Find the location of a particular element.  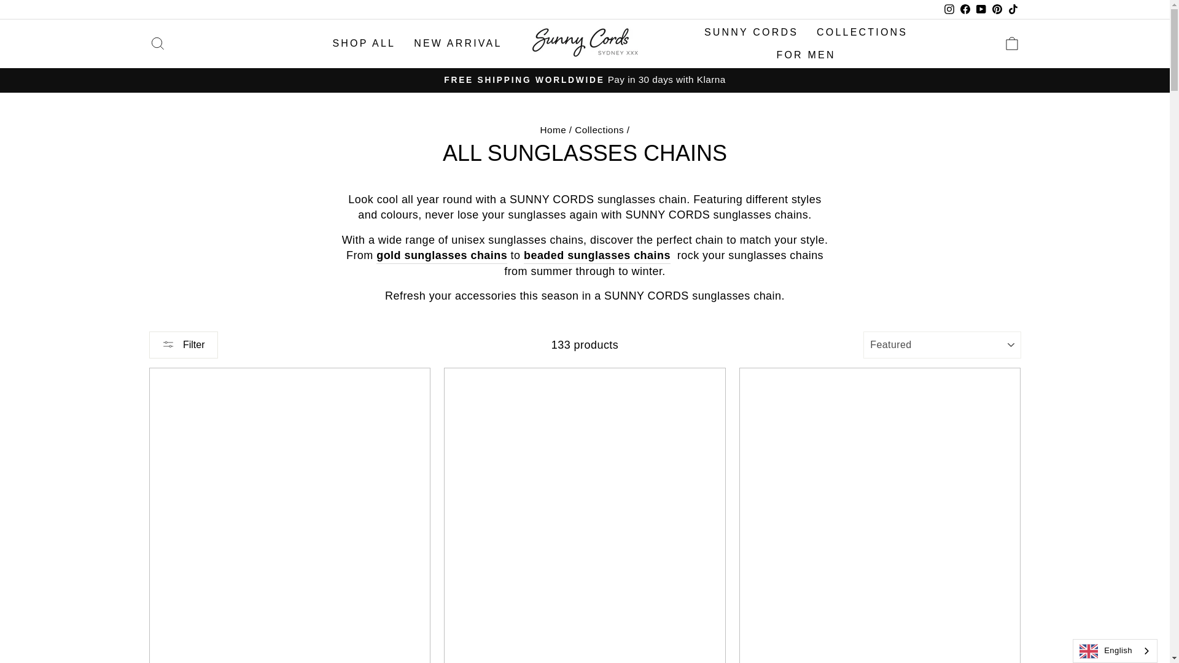

beaded sunglasses chains is located at coordinates (597, 255).